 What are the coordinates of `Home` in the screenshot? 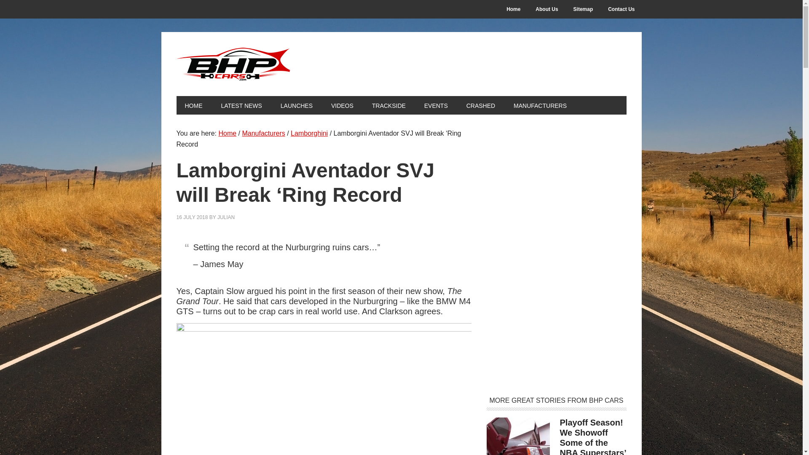 It's located at (227, 133).